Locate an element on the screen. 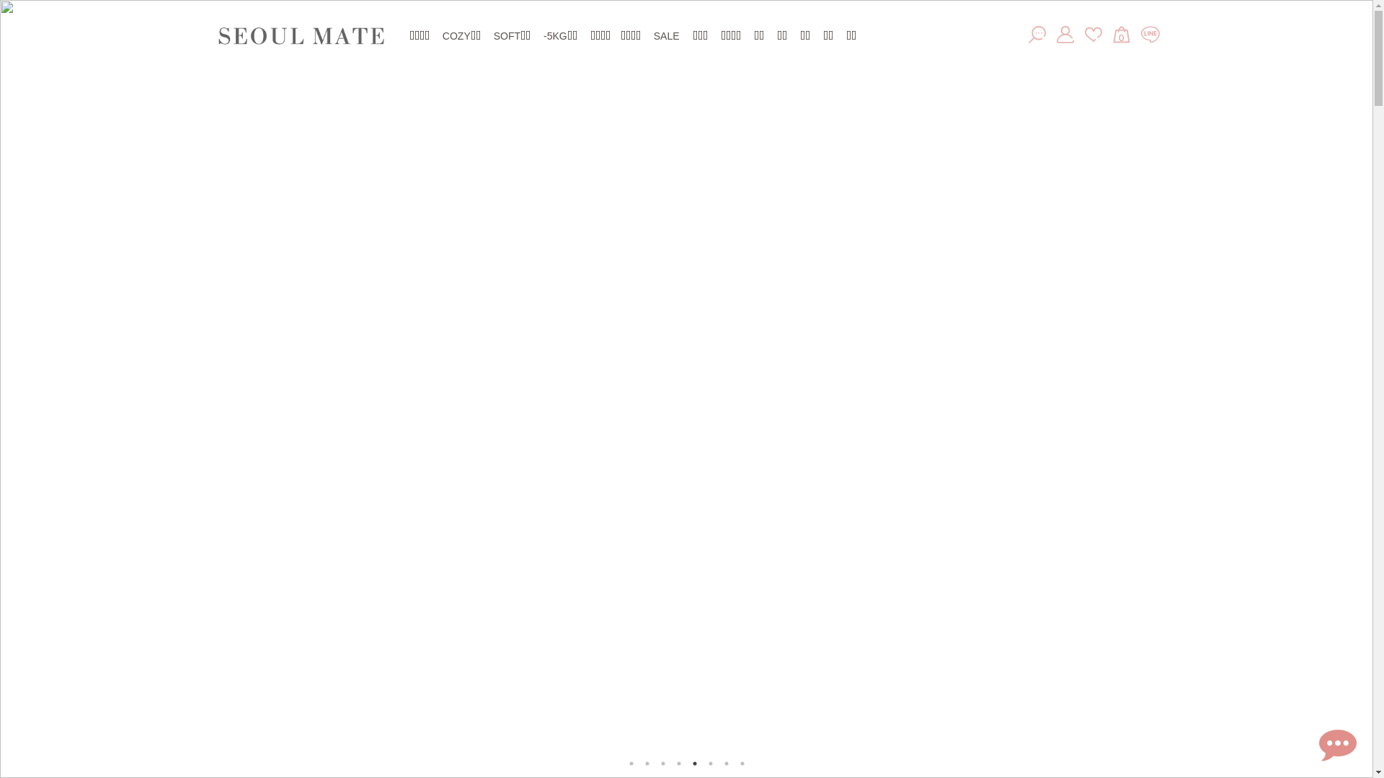 The image size is (1384, 778). 1 is located at coordinates (631, 764).